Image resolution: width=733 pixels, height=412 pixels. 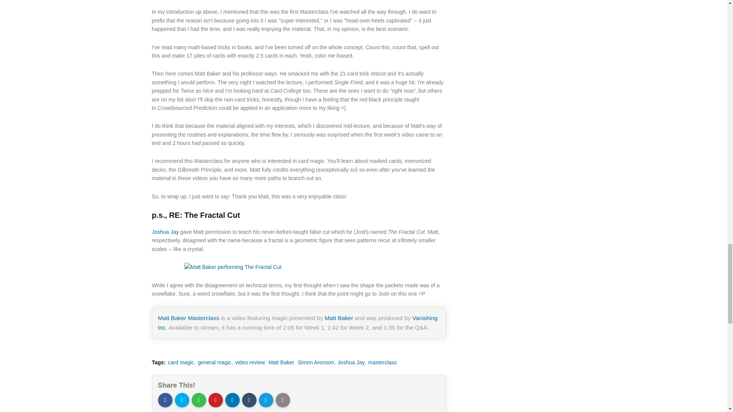 I want to click on Matt Baker Masterclass, so click(x=189, y=318).